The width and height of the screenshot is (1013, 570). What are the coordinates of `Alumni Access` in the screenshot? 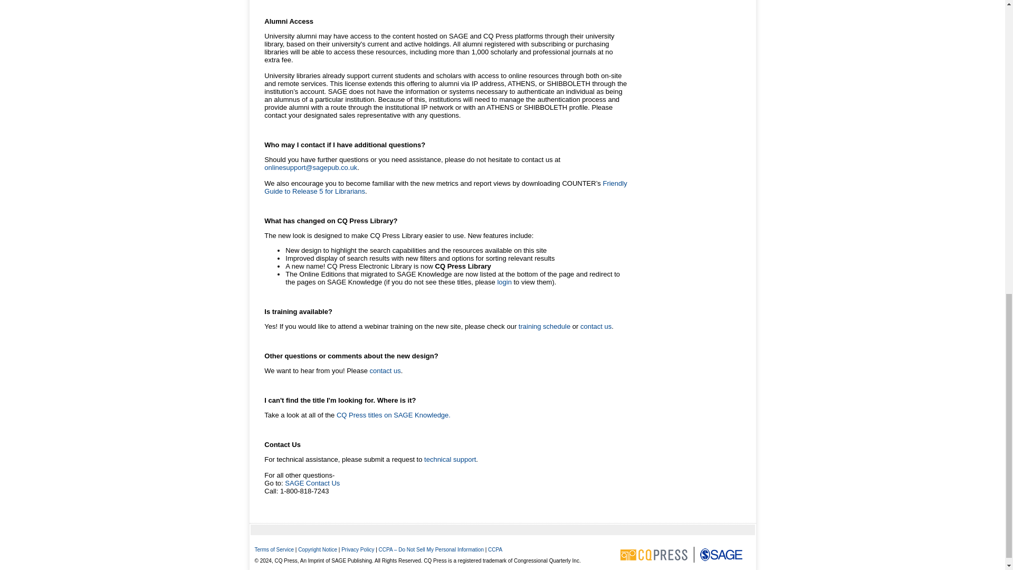 It's located at (289, 21).